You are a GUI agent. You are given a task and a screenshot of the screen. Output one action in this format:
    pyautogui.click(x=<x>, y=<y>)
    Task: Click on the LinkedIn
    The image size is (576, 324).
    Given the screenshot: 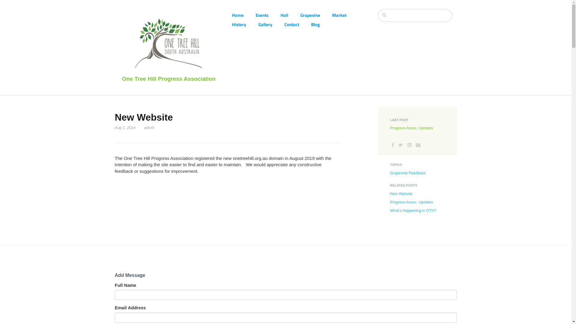 What is the action you would take?
    pyautogui.click(x=409, y=145)
    